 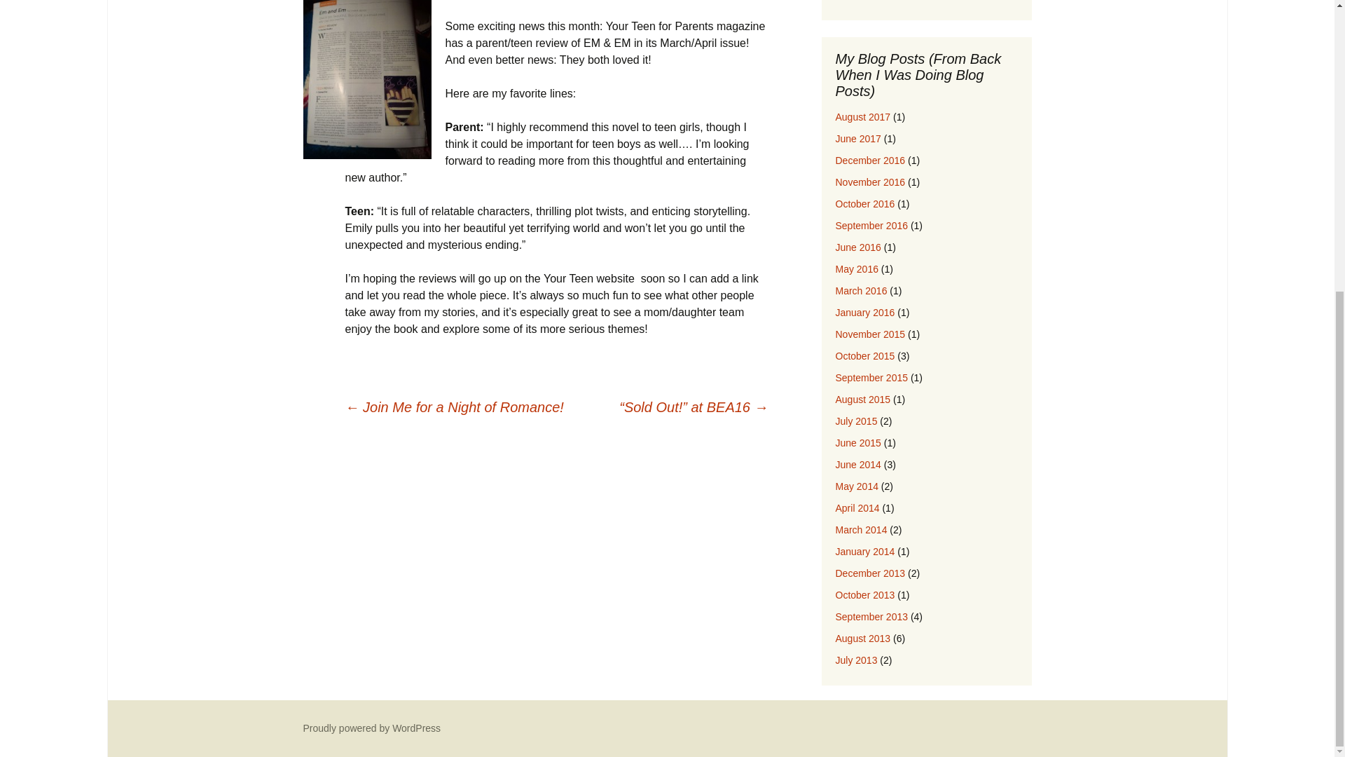 I want to click on June 2015, so click(x=857, y=443).